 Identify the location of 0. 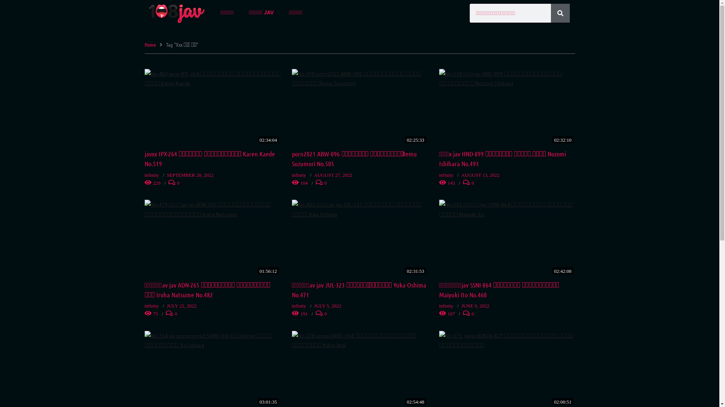
(318, 183).